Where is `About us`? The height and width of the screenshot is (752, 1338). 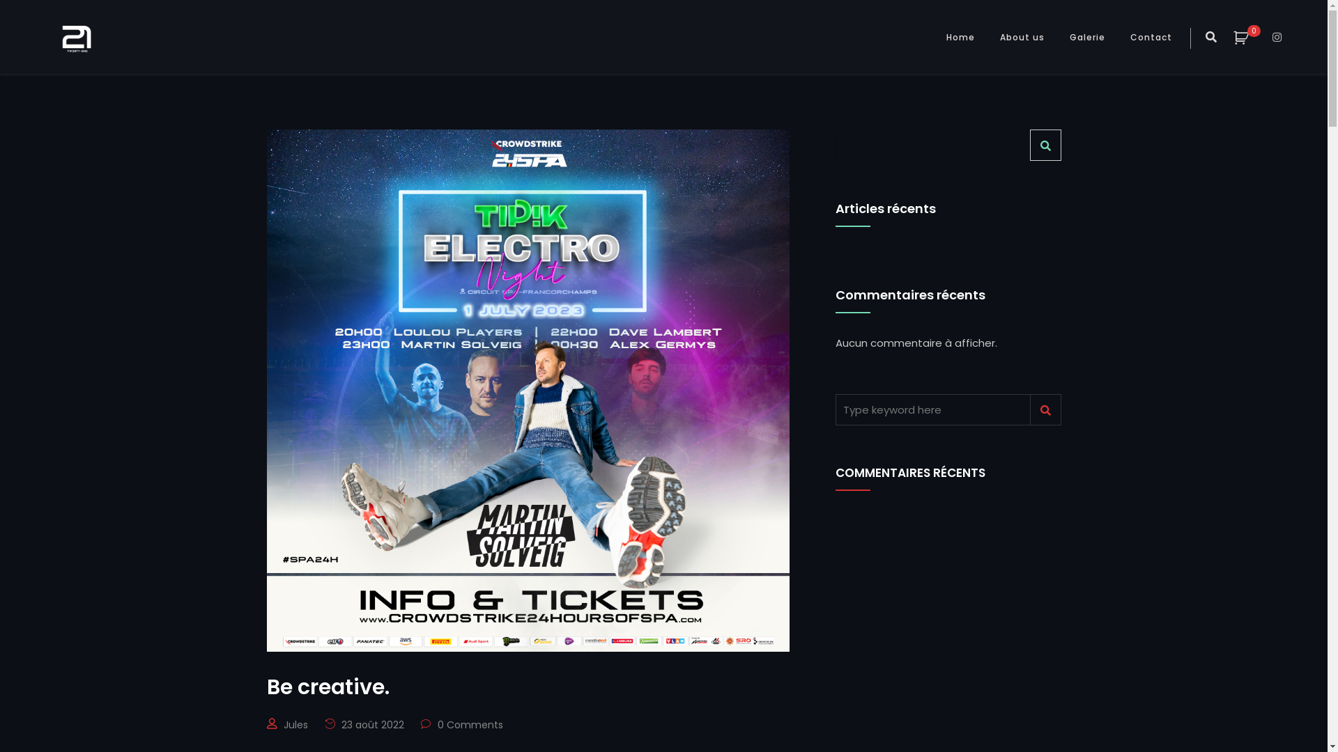
About us is located at coordinates (1022, 36).